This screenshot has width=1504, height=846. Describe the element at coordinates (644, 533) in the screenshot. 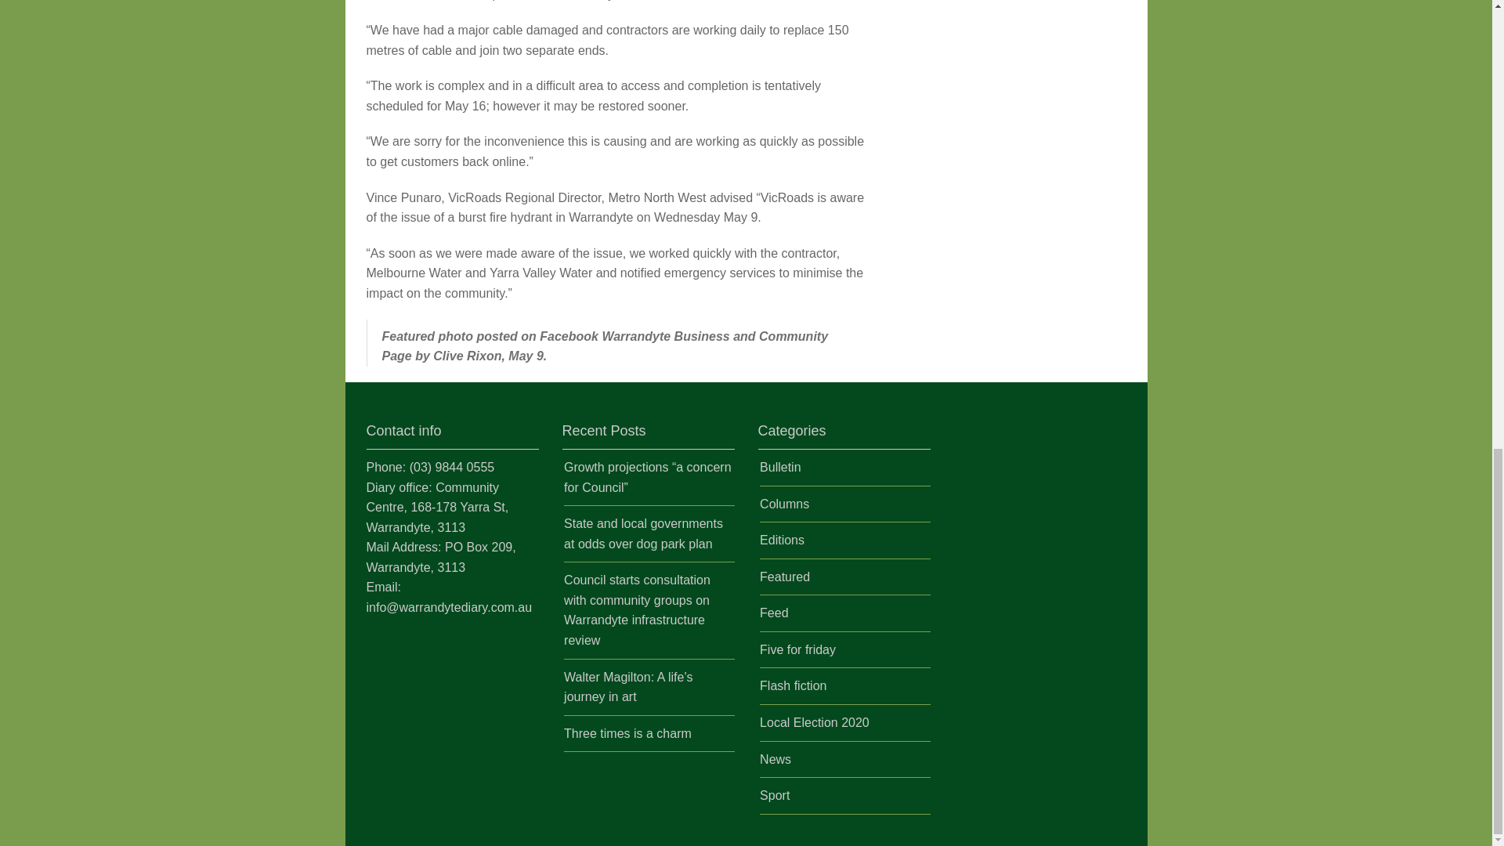

I see `State and local governments at odds over dog park plan` at that location.